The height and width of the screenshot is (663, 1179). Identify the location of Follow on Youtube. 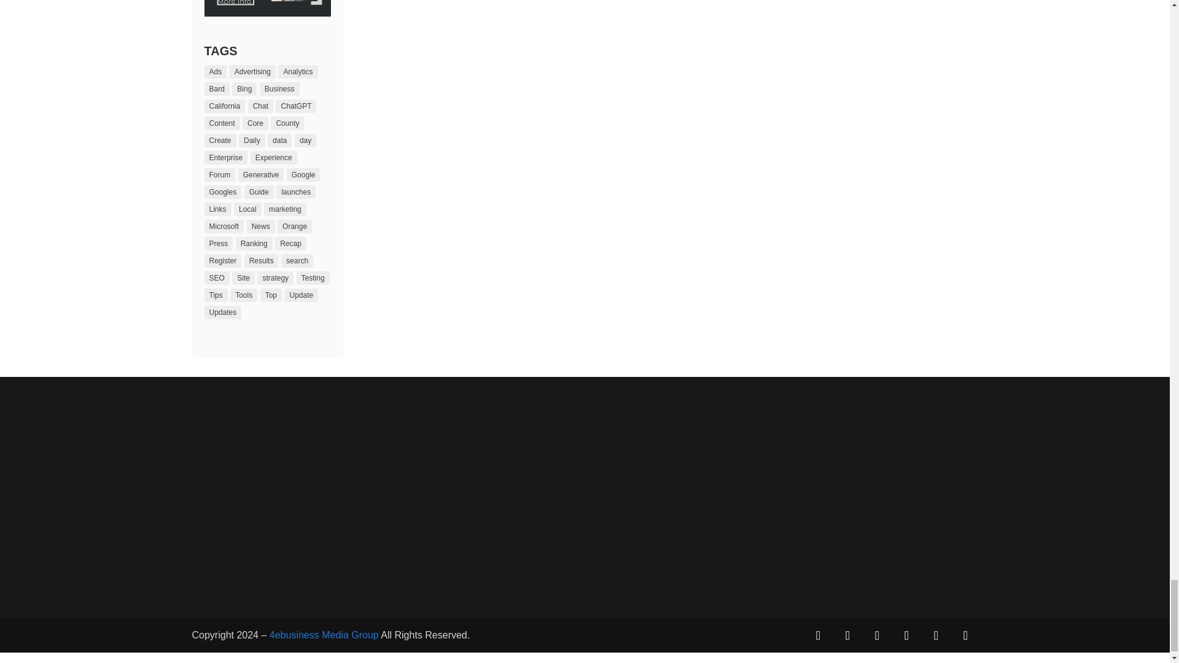
(935, 635).